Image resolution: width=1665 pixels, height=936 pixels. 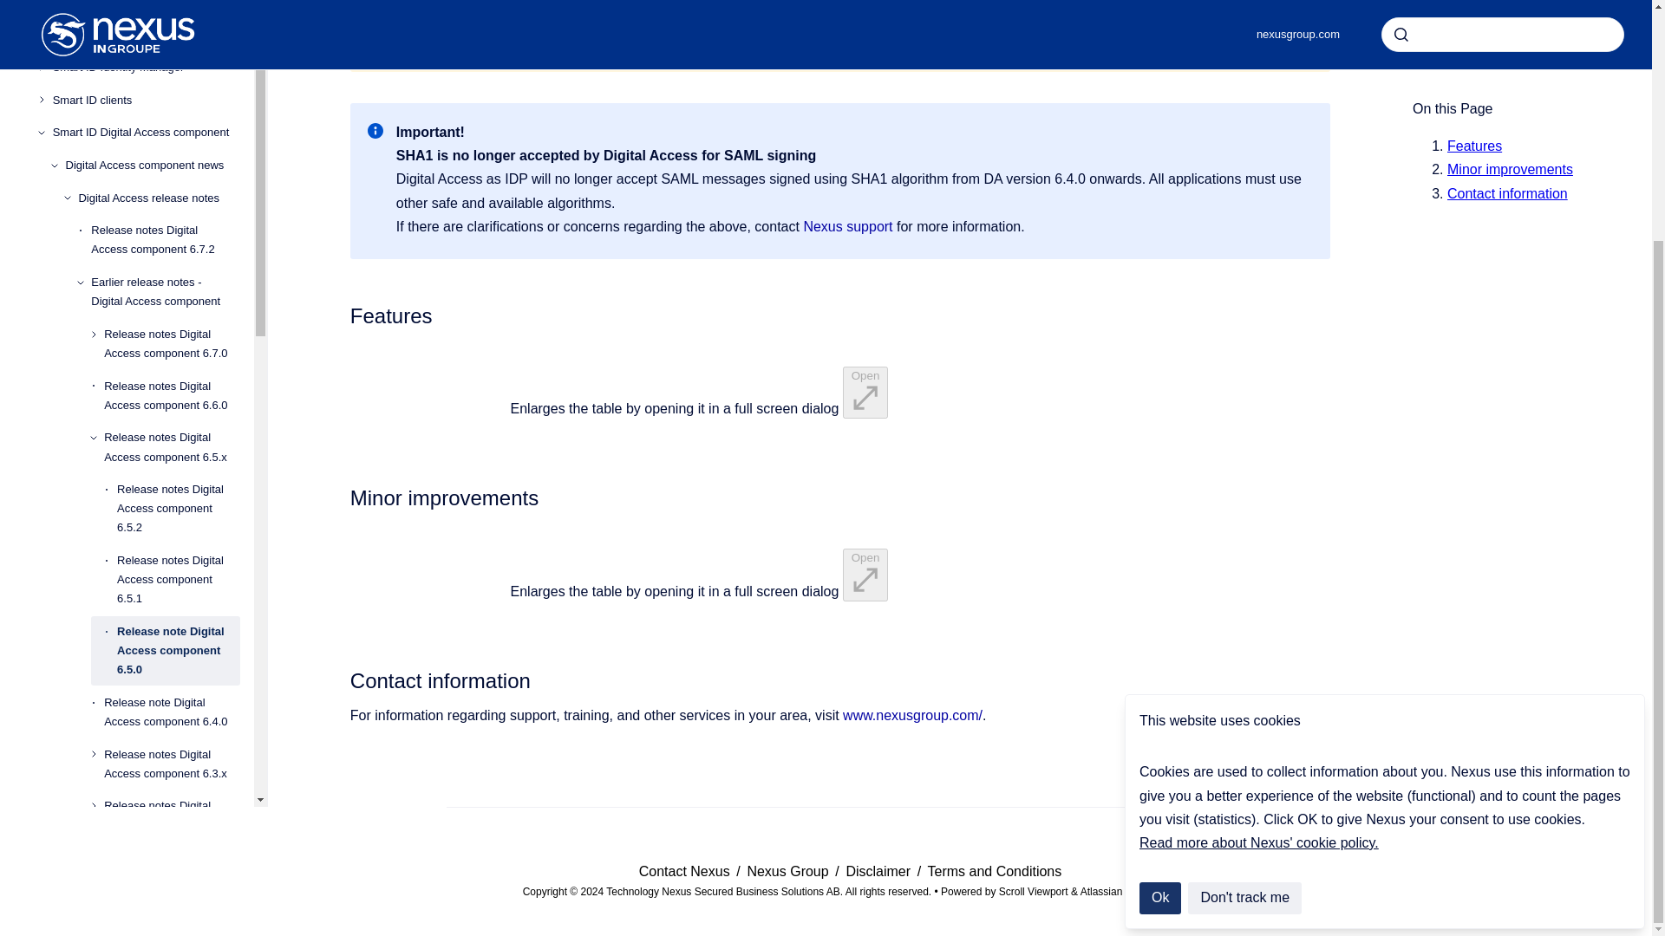 What do you see at coordinates (178, 468) in the screenshot?
I see `Release note Digital Access component 6.5.0` at bounding box center [178, 468].